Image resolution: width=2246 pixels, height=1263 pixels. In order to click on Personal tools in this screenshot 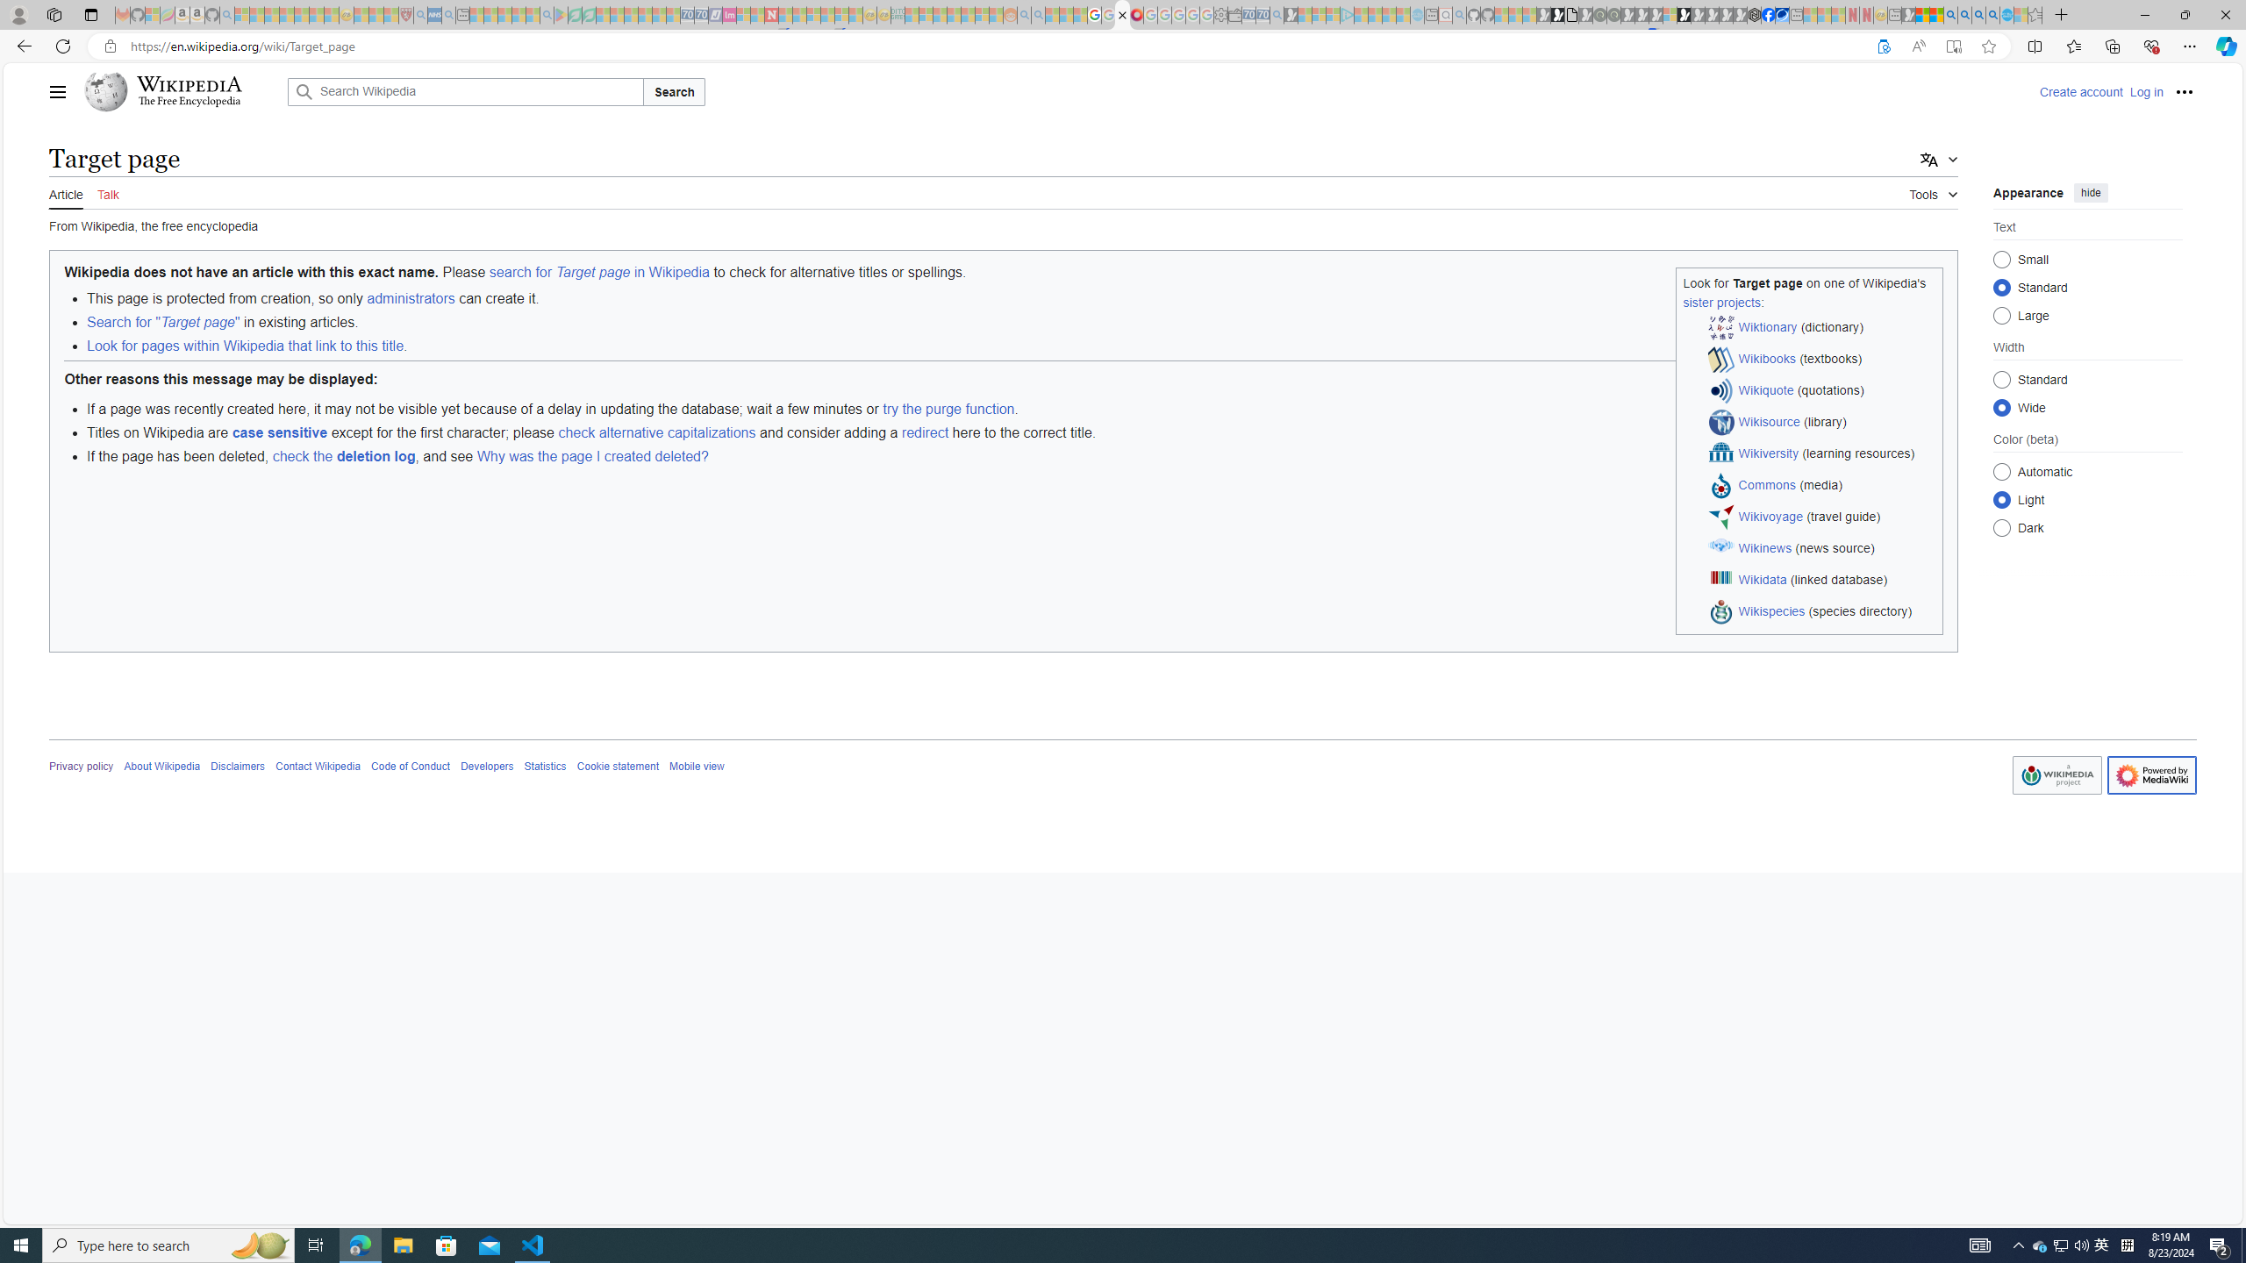, I will do `click(2184, 91)`.